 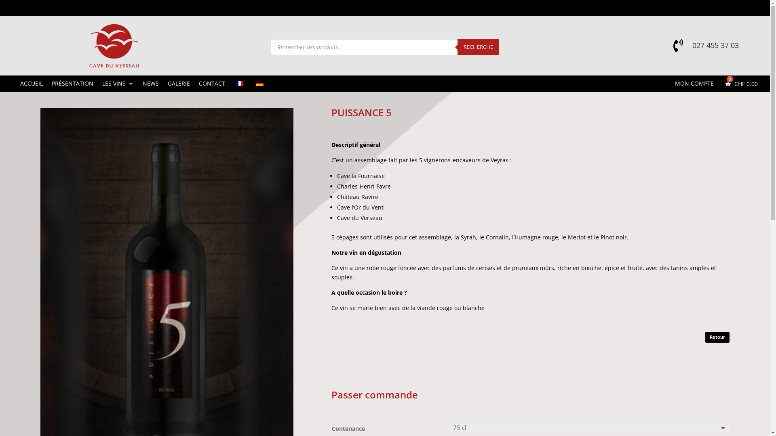 What do you see at coordinates (118, 85) in the screenshot?
I see `LES VINS` at bounding box center [118, 85].